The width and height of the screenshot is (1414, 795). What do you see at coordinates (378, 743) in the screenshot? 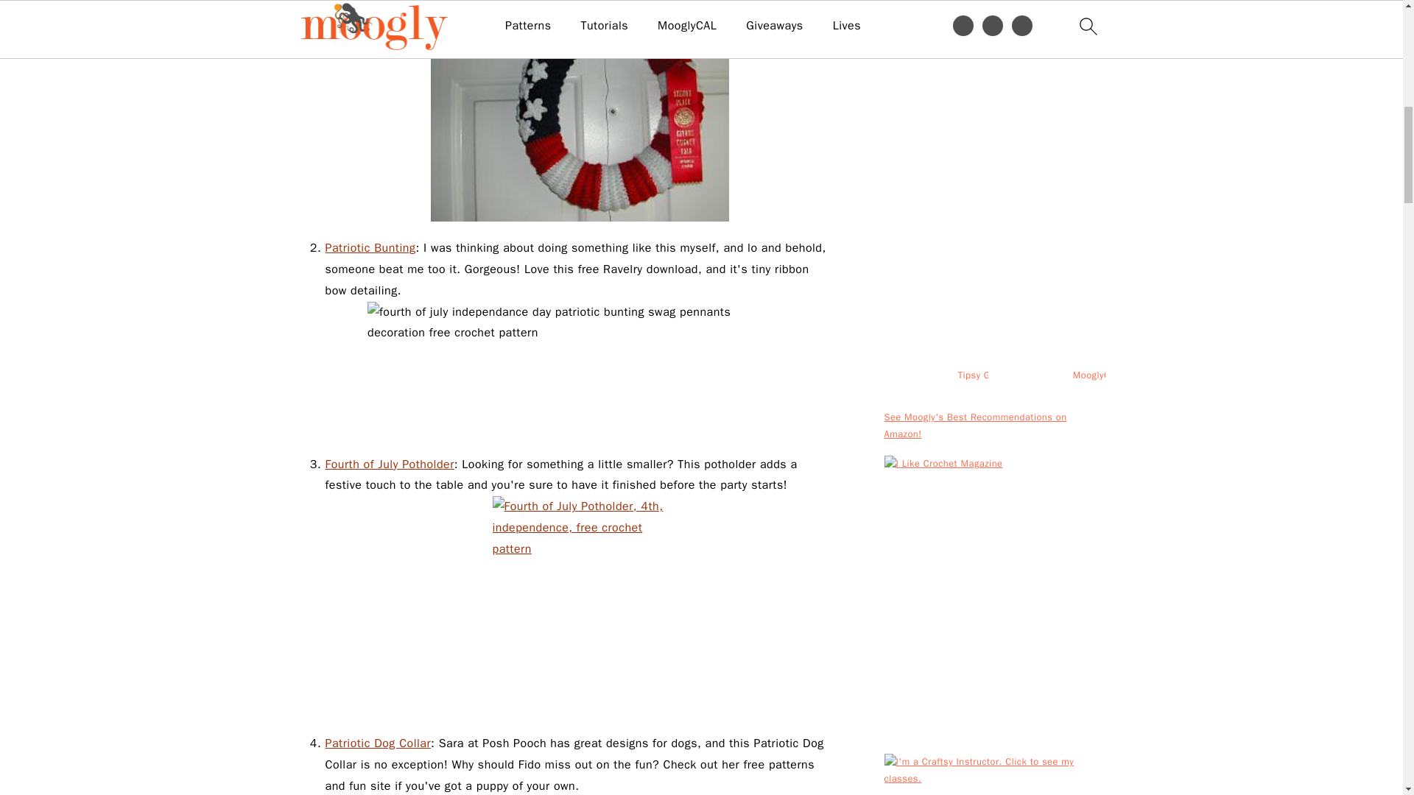
I see `Patriotic Dog Collar - Free Pattern` at bounding box center [378, 743].